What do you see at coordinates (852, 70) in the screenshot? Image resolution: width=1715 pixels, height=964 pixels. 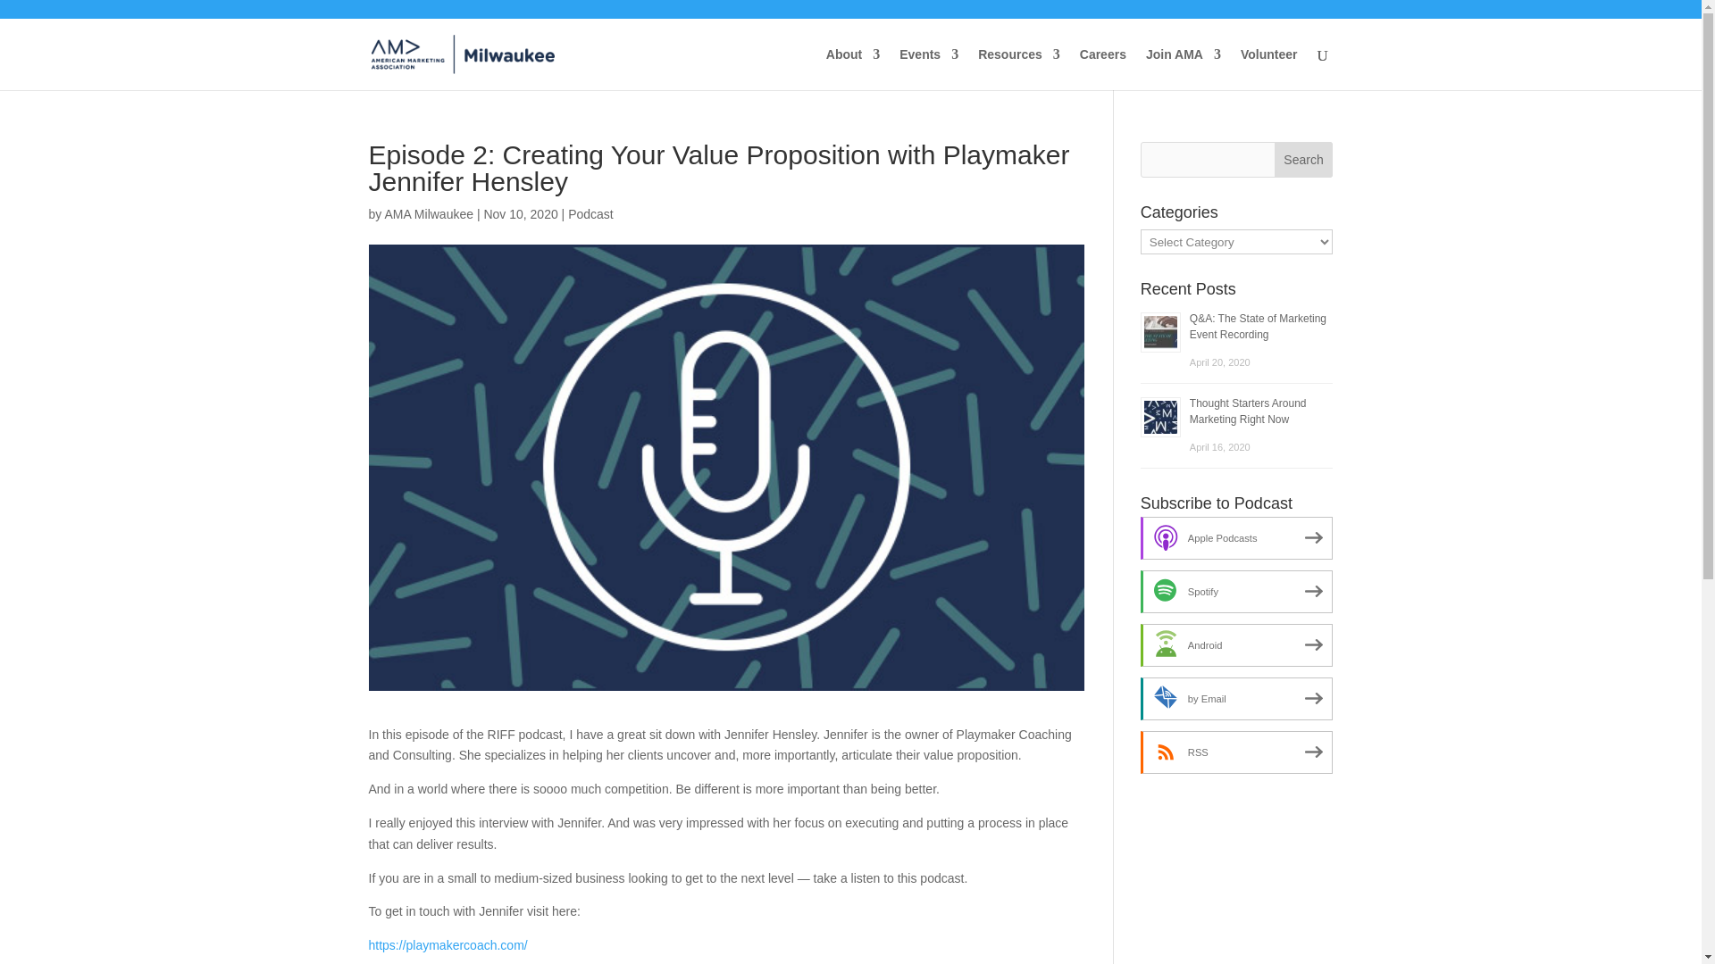 I see `About` at bounding box center [852, 70].